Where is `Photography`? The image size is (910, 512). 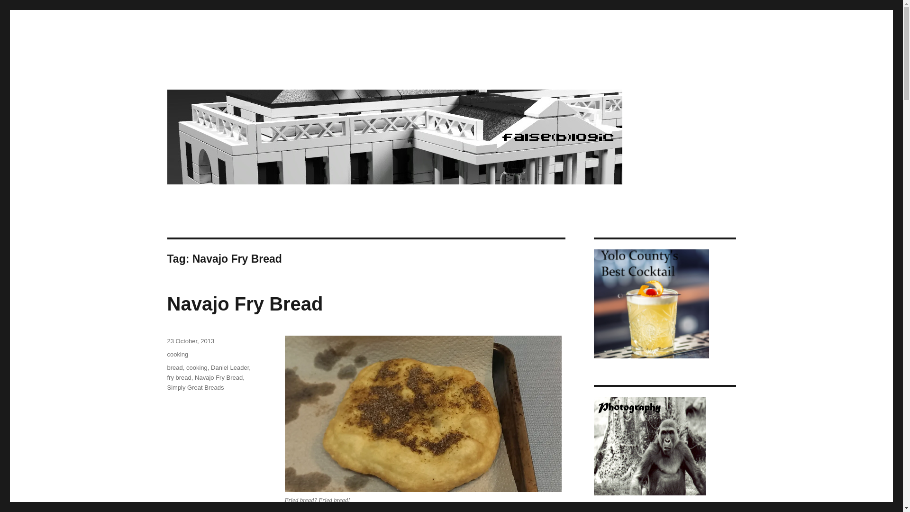 Photography is located at coordinates (649, 446).